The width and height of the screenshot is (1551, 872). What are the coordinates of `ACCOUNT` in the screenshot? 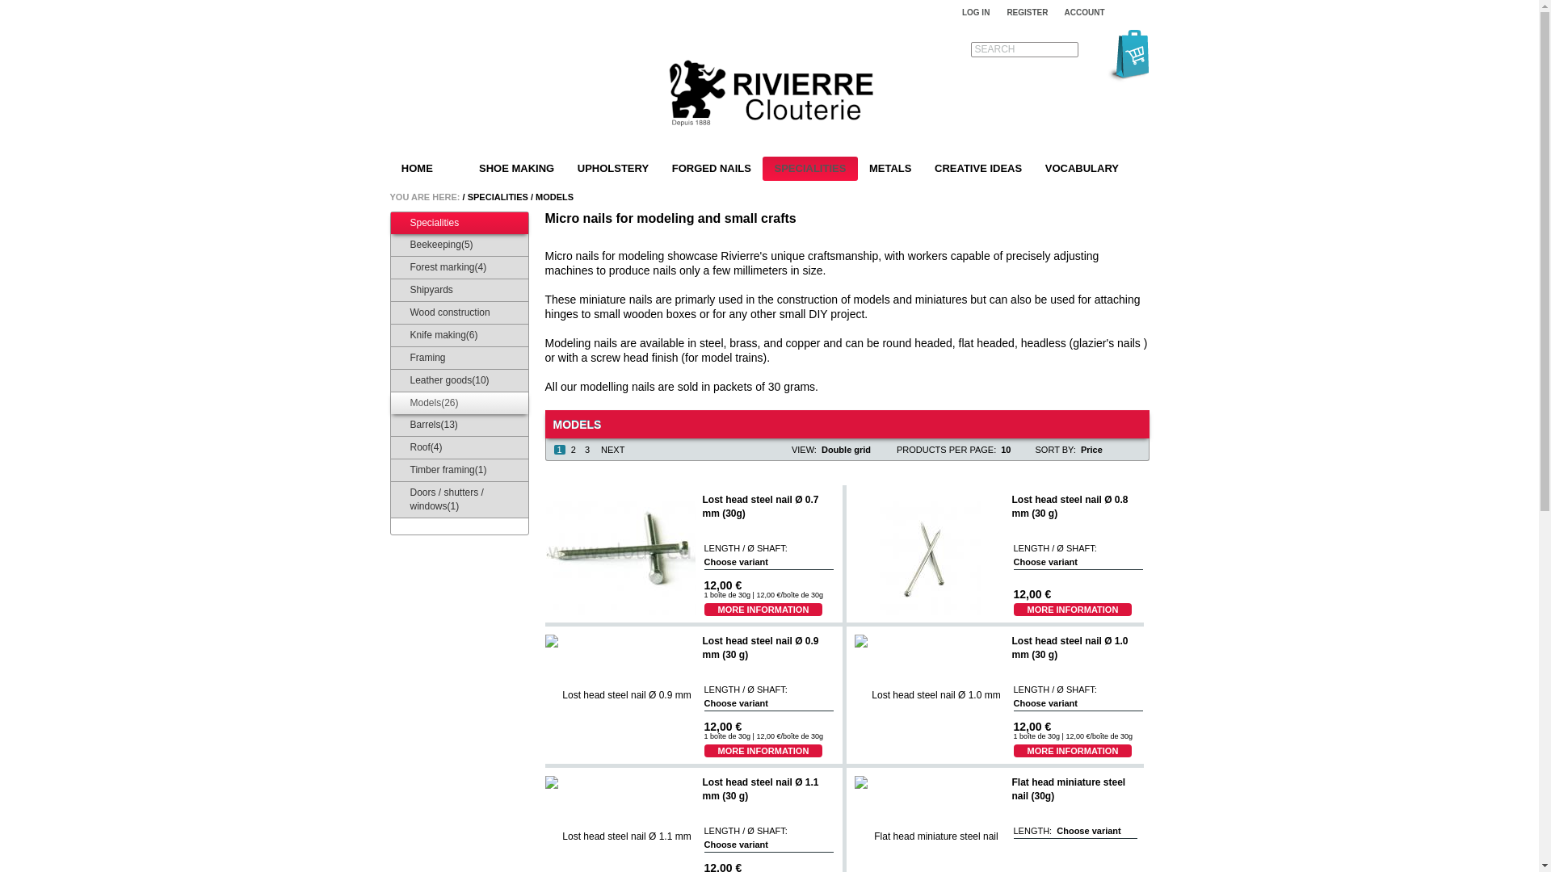 It's located at (1089, 11).